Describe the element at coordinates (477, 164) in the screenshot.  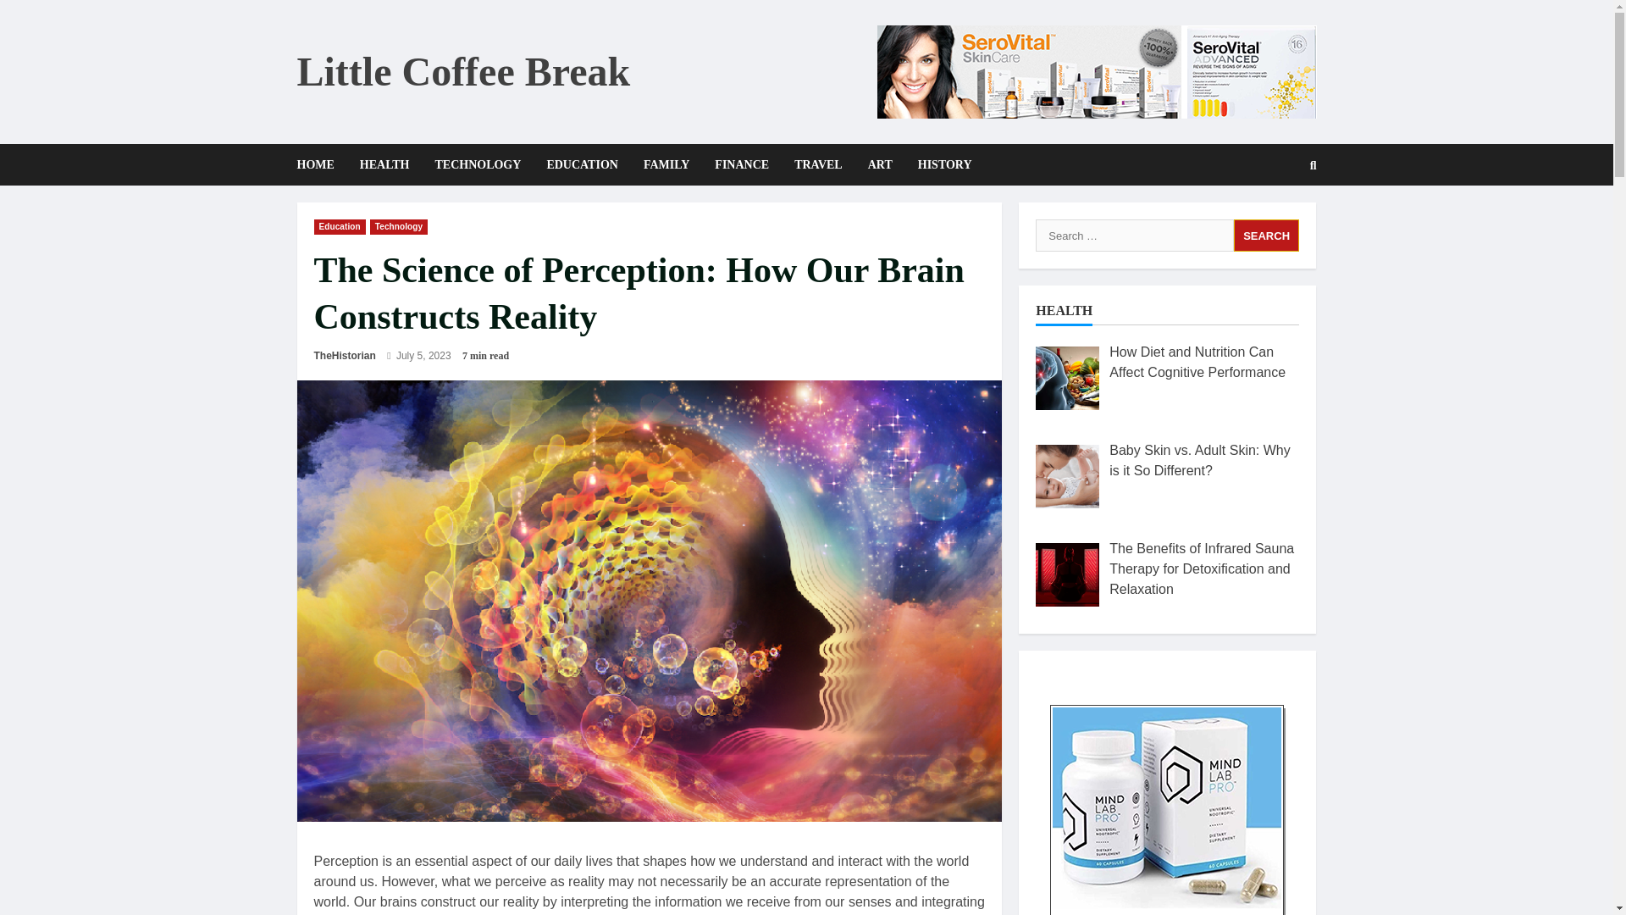
I see `TECHNOLOGY` at that location.